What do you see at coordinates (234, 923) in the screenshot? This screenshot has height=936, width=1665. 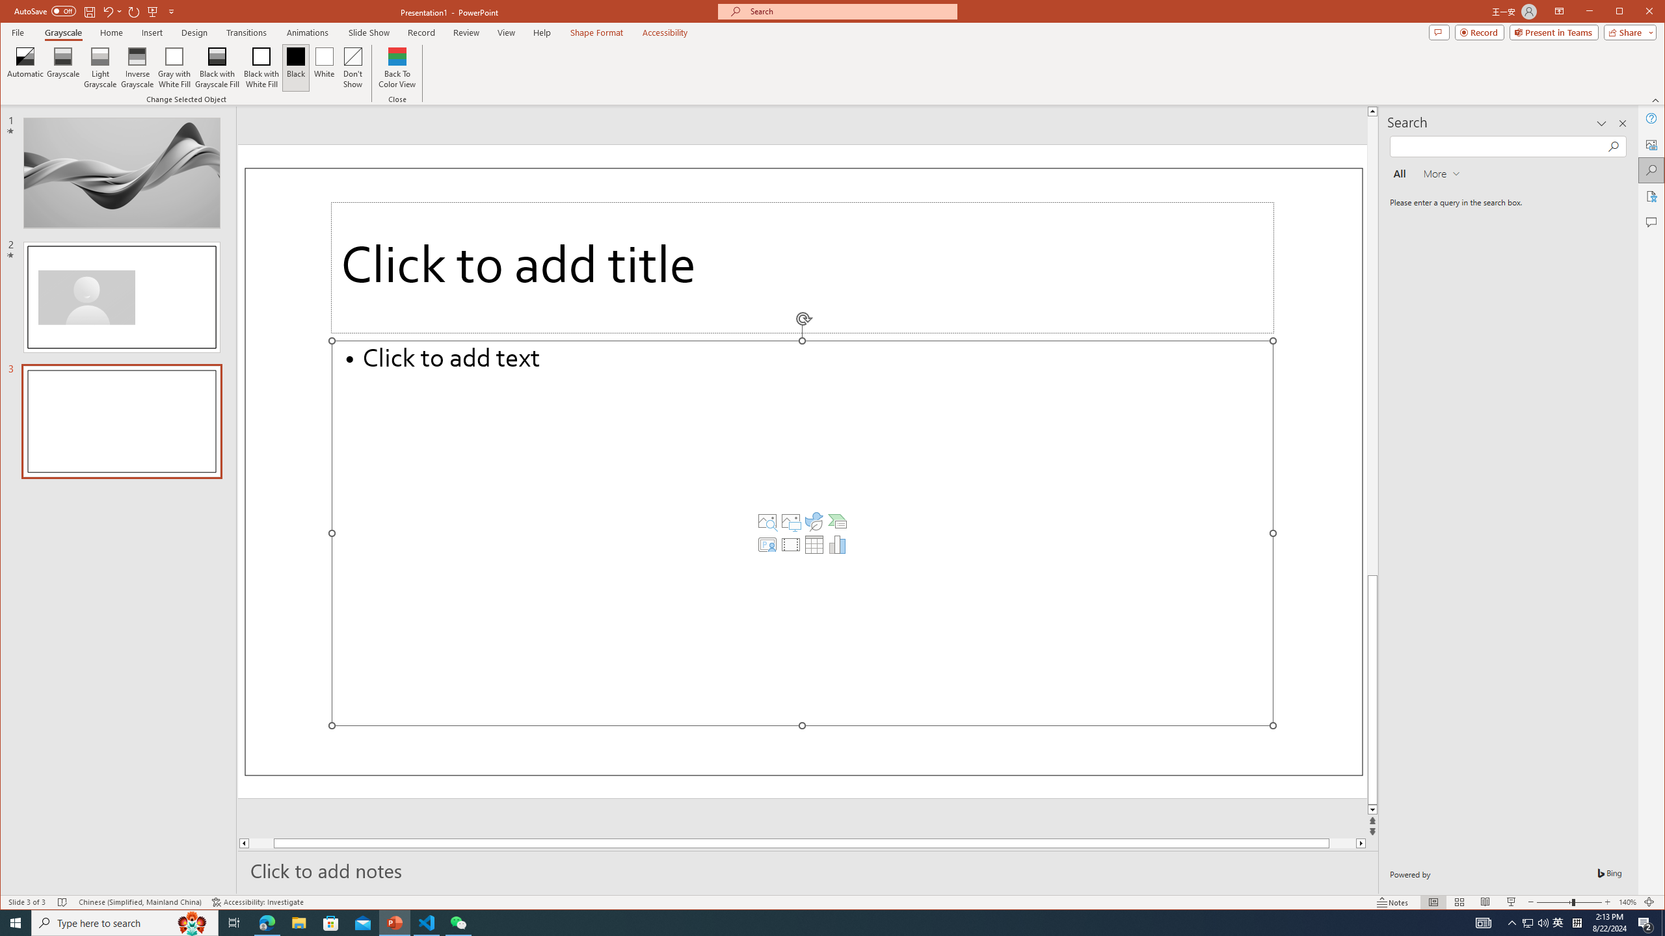 I see `Task View` at bounding box center [234, 923].